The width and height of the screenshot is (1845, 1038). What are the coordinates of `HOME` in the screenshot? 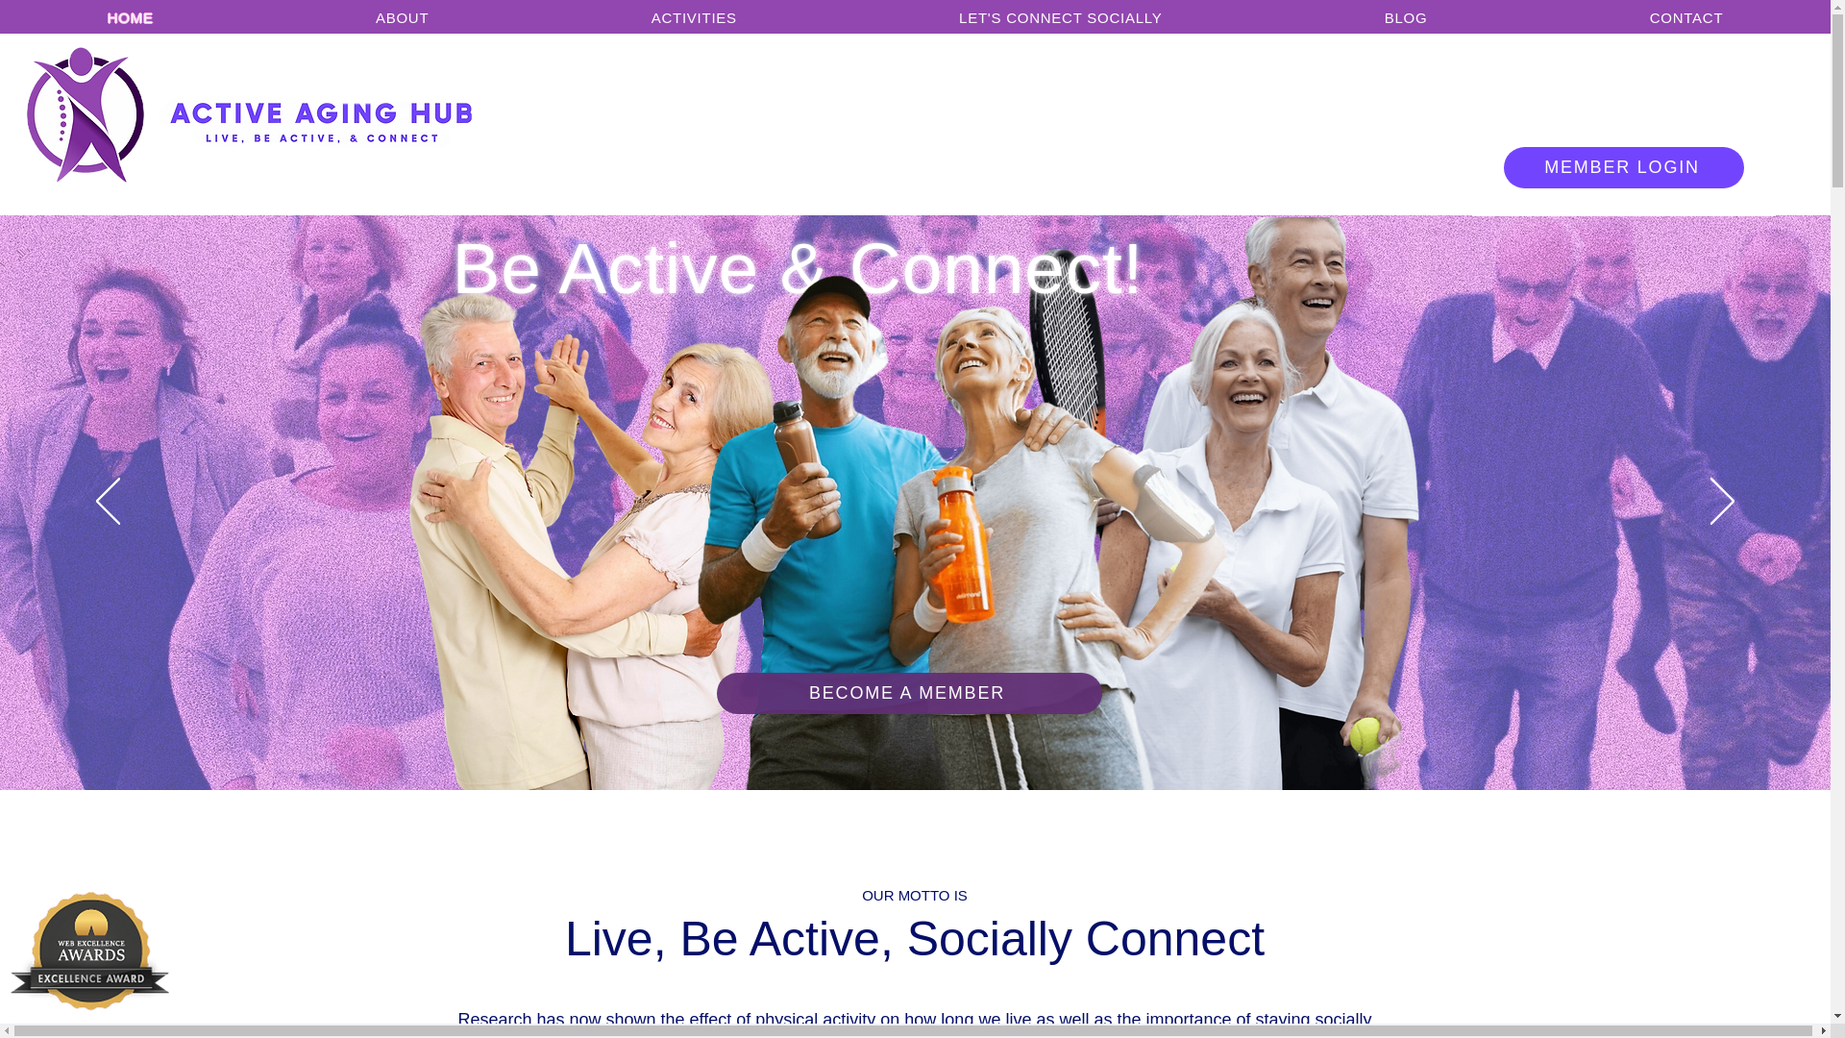 It's located at (130, 17).